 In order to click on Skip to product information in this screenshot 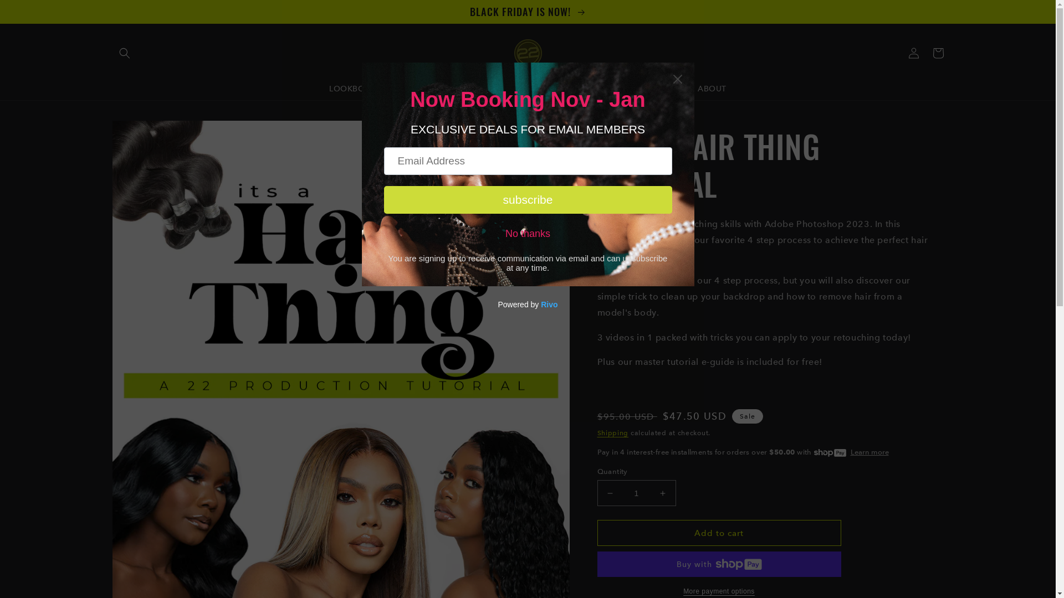, I will do `click(146, 133)`.